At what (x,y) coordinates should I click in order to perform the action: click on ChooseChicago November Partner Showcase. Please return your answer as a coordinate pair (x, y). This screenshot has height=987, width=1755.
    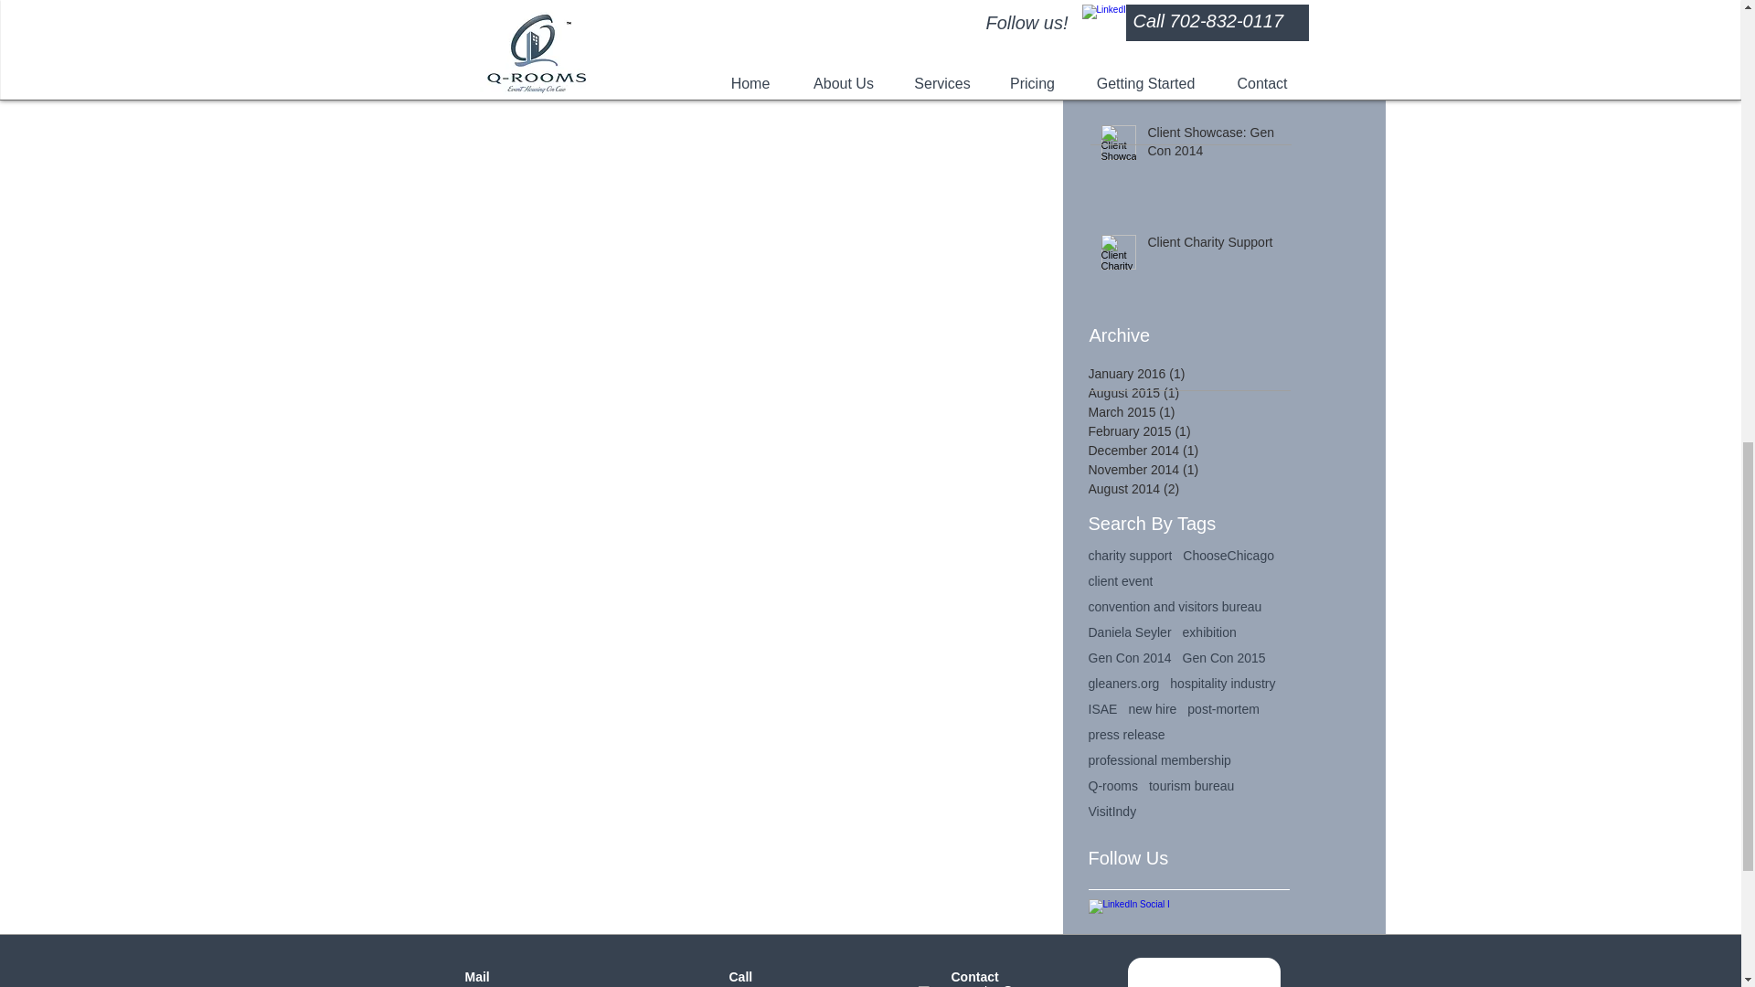
    Looking at the image, I should click on (1213, 46).